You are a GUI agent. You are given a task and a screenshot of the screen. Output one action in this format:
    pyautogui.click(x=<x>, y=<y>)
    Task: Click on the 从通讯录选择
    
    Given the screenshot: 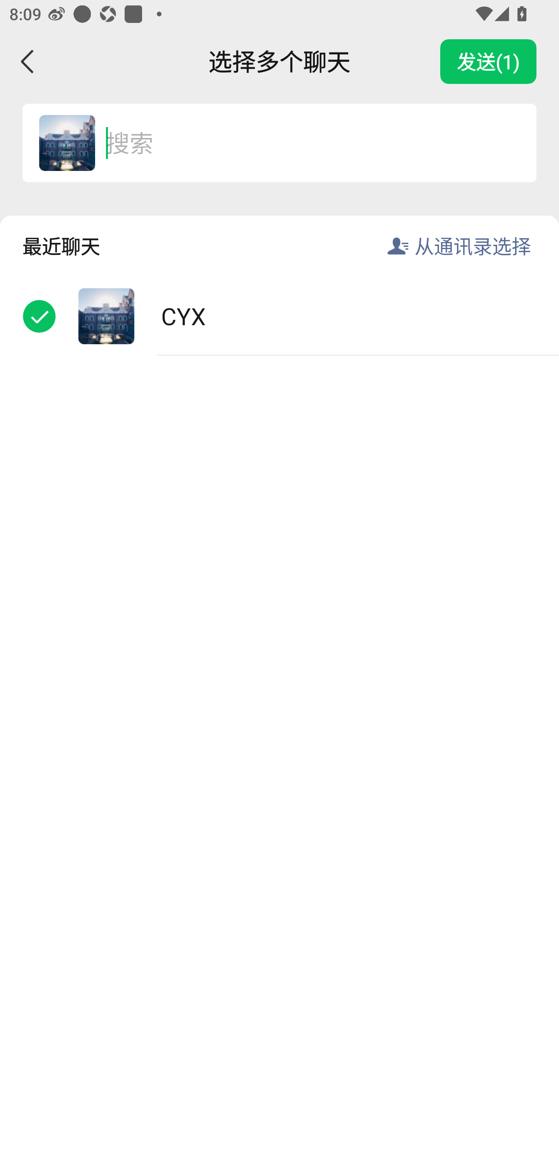 What is the action you would take?
    pyautogui.click(x=473, y=246)
    